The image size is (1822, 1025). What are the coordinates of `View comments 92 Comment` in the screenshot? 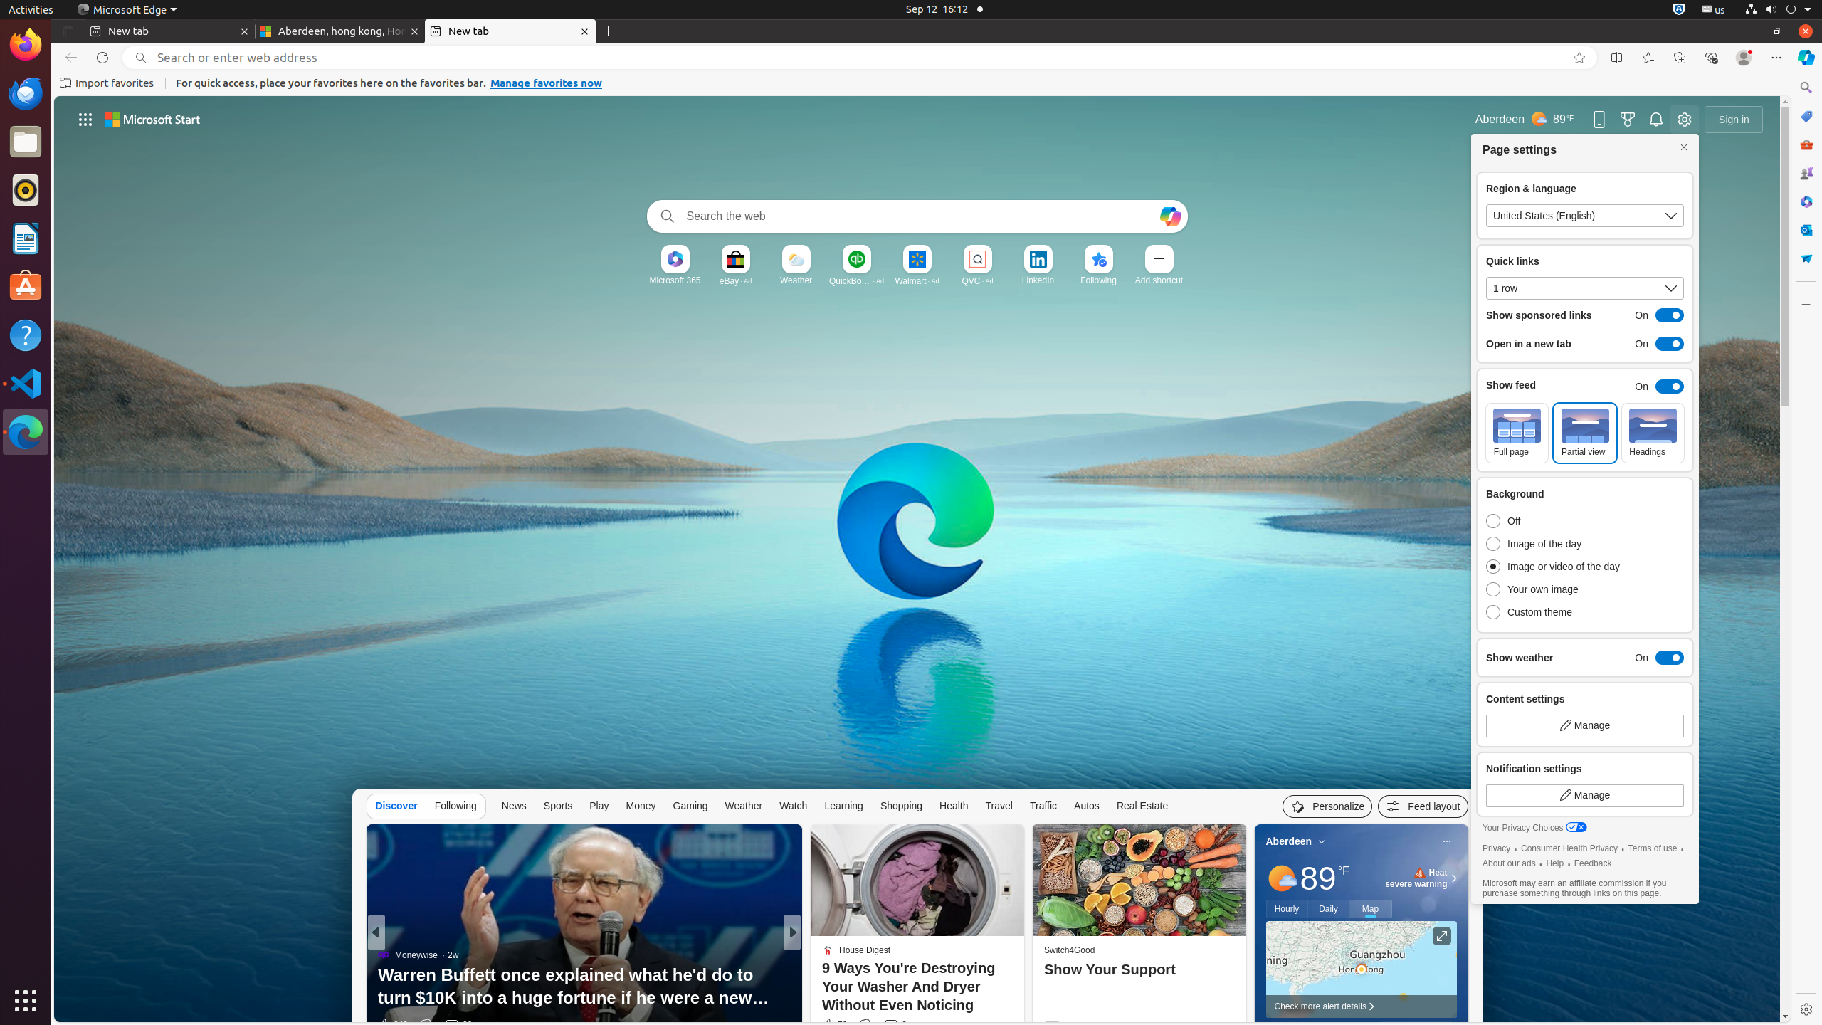 It's located at (892, 1025).